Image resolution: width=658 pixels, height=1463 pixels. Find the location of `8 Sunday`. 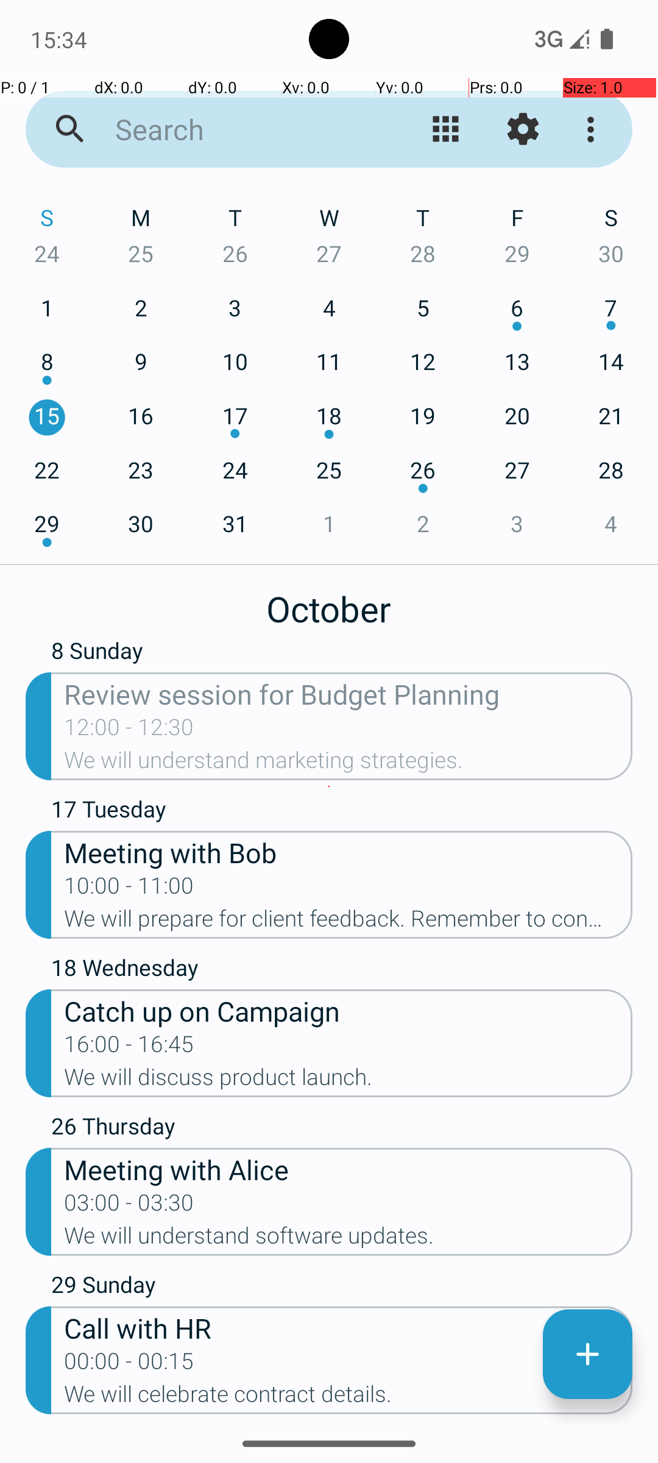

8 Sunday is located at coordinates (342, 656).